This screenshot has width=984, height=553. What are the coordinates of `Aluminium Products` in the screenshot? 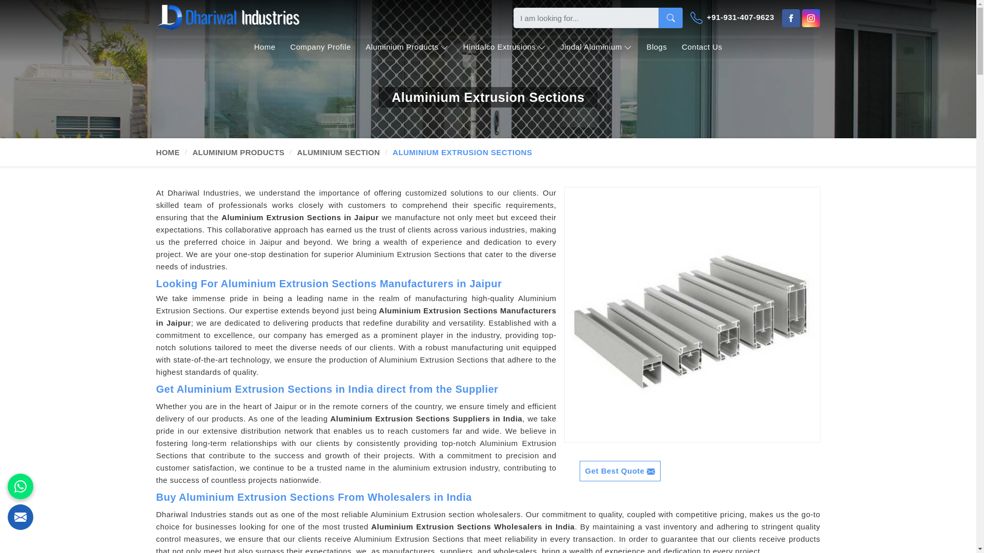 It's located at (406, 48).